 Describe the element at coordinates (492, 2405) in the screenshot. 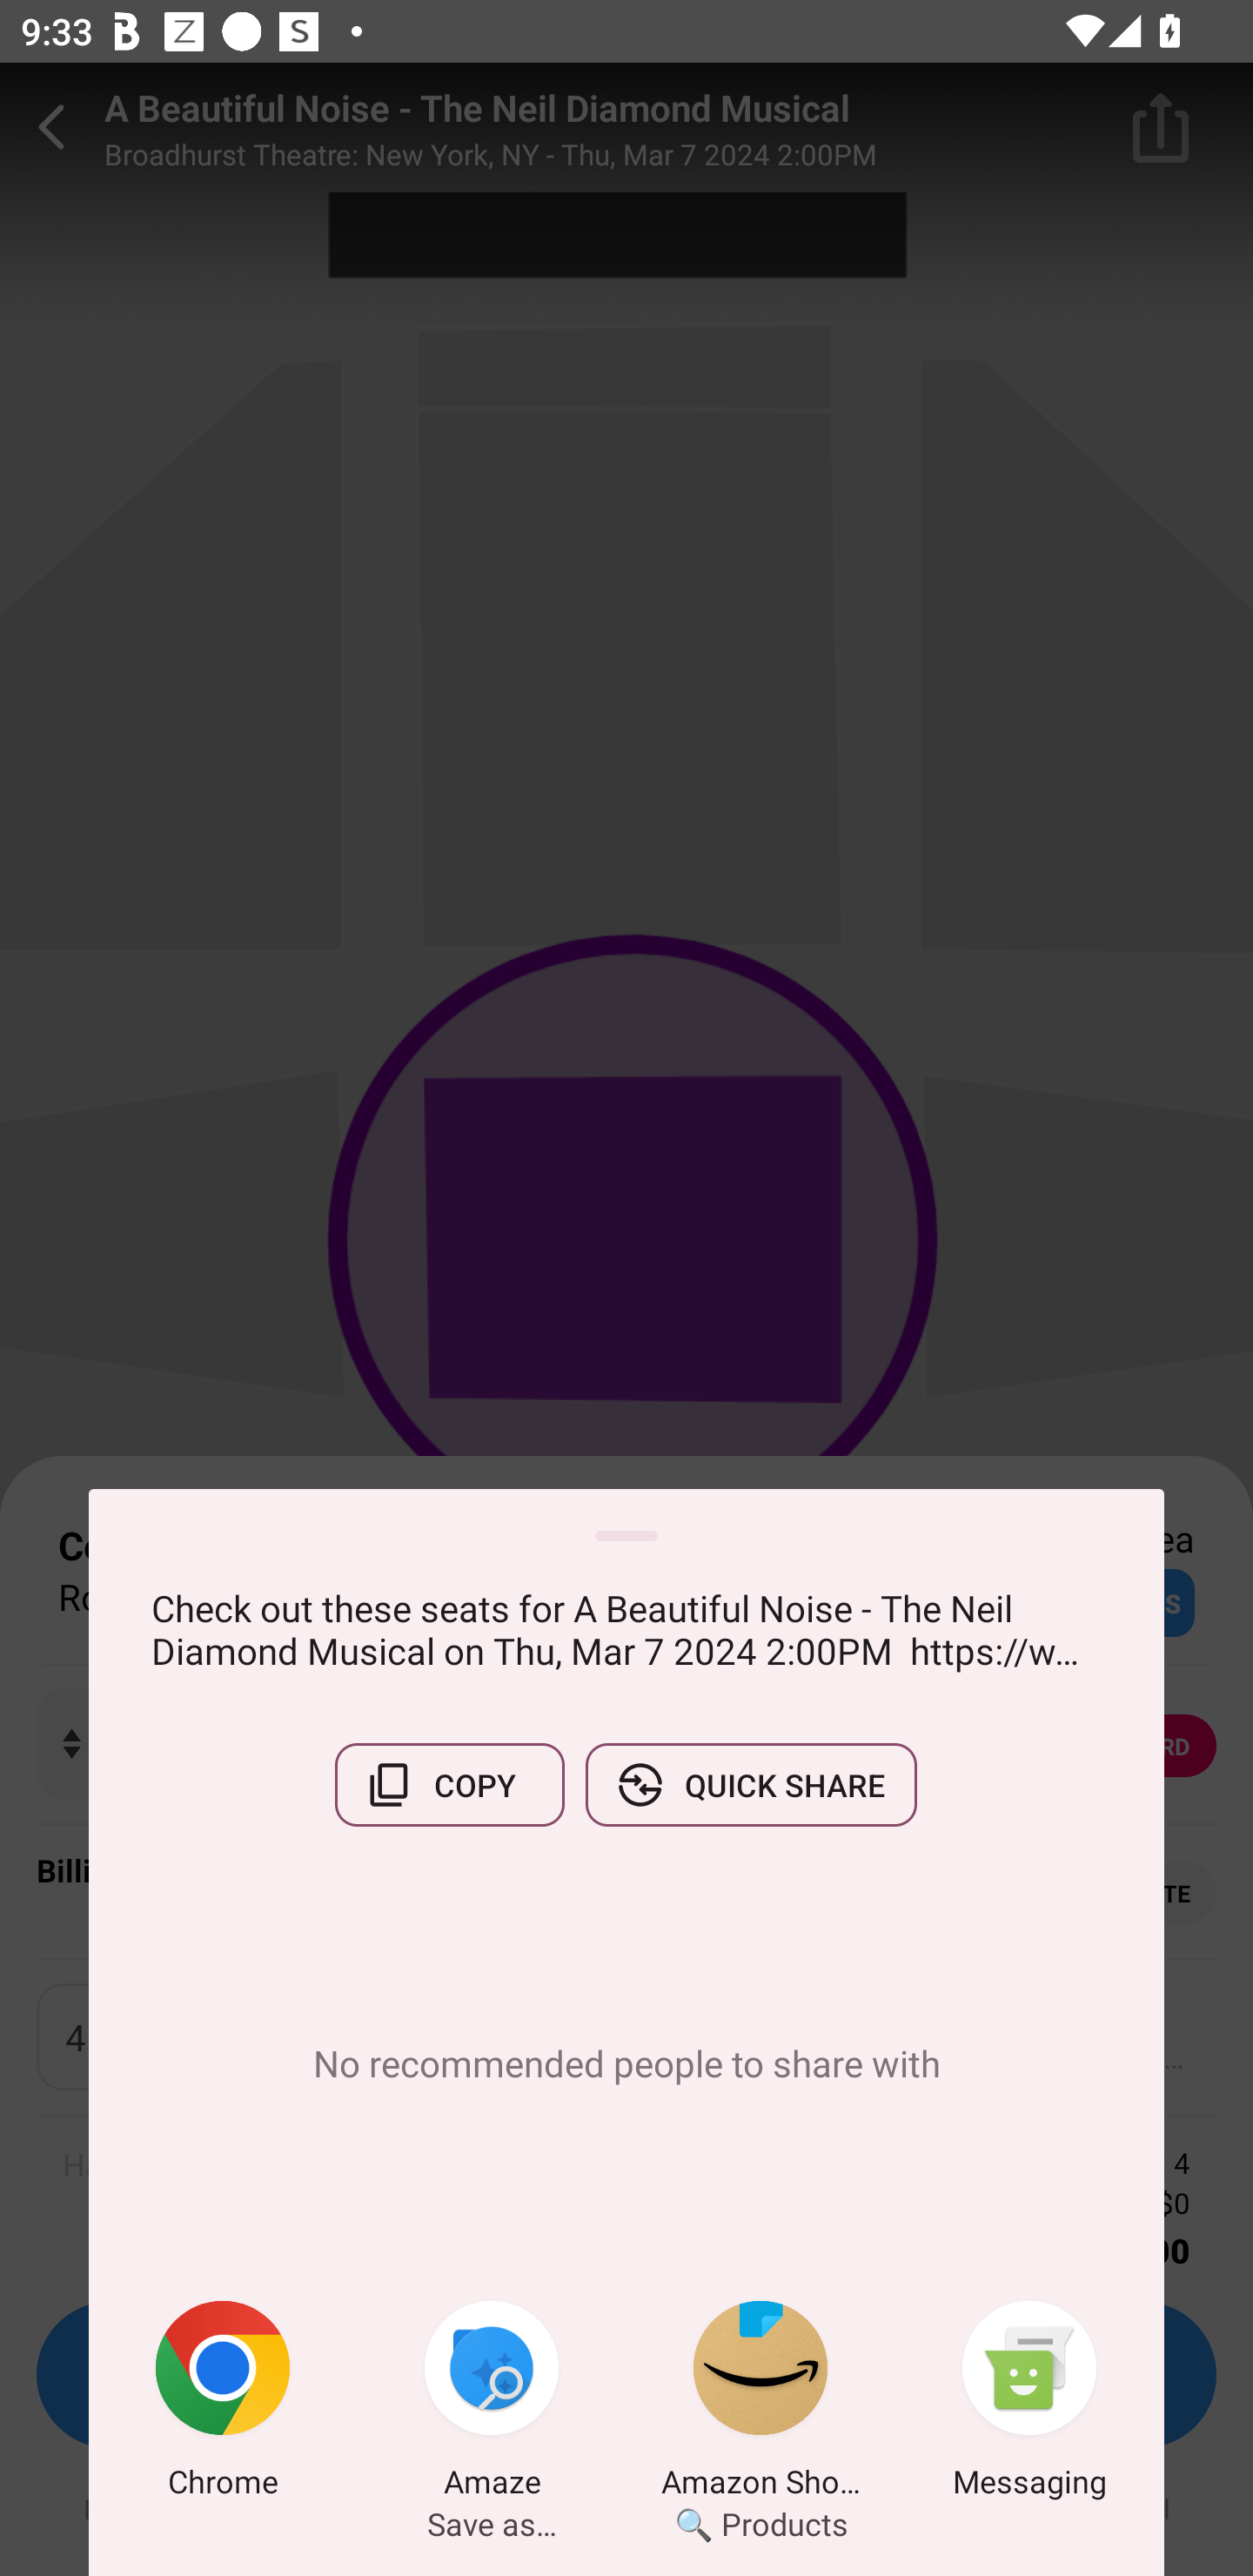

I see `Amaze Save as…` at that location.